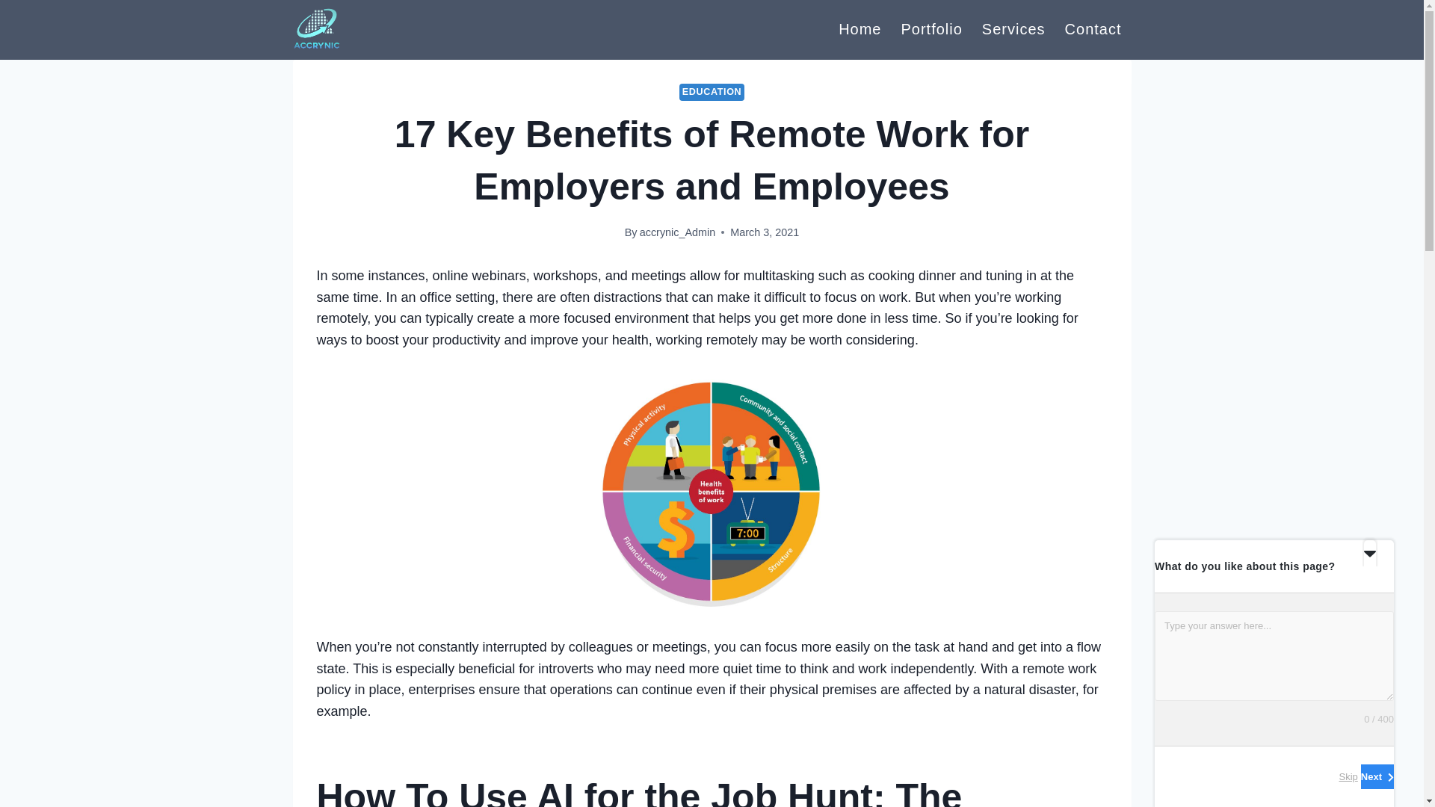 The height and width of the screenshot is (807, 1435). Describe the element at coordinates (1377, 776) in the screenshot. I see `Next` at that location.